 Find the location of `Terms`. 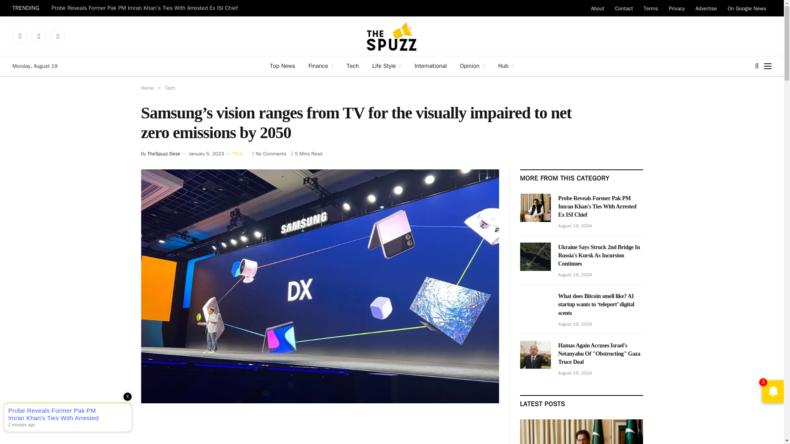

Terms is located at coordinates (651, 8).